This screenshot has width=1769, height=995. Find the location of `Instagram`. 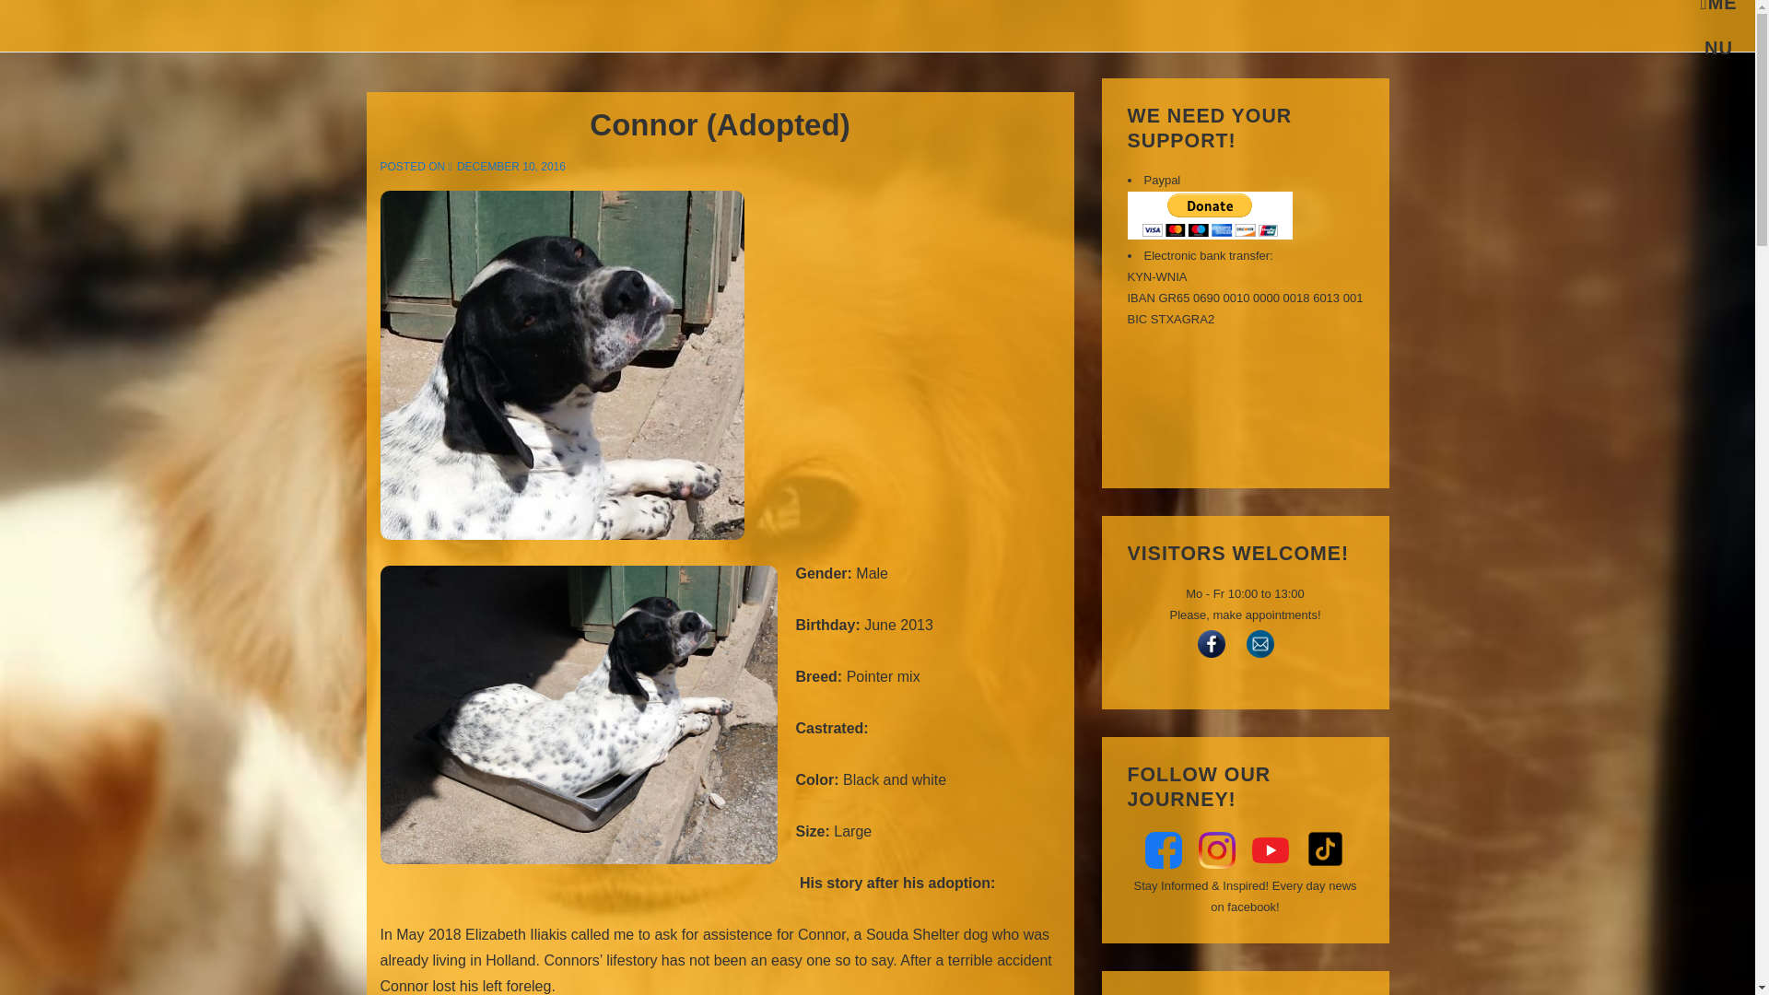

Instagram is located at coordinates (1216, 849).